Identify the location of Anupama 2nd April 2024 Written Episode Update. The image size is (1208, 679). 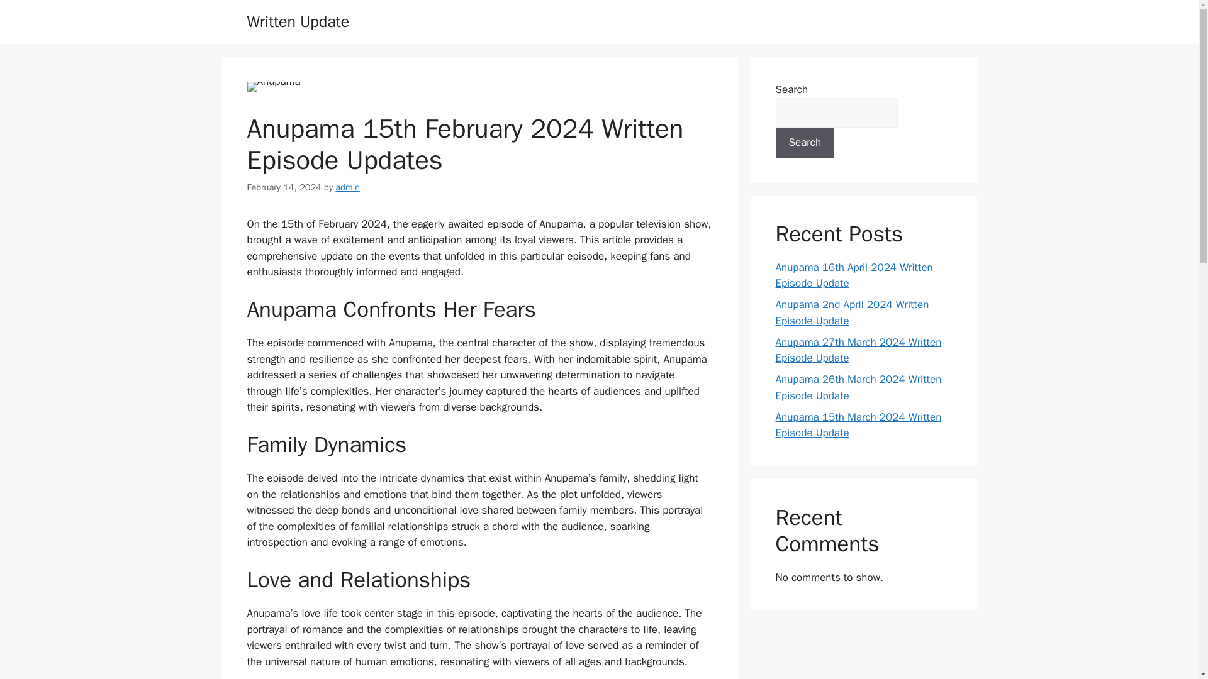
(852, 312).